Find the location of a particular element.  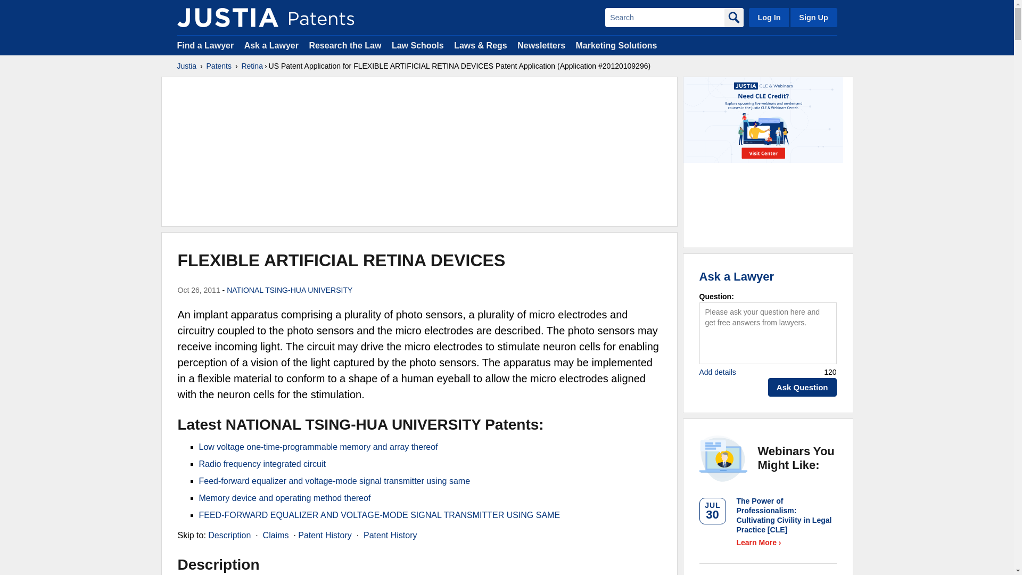

Patents is located at coordinates (219, 66).